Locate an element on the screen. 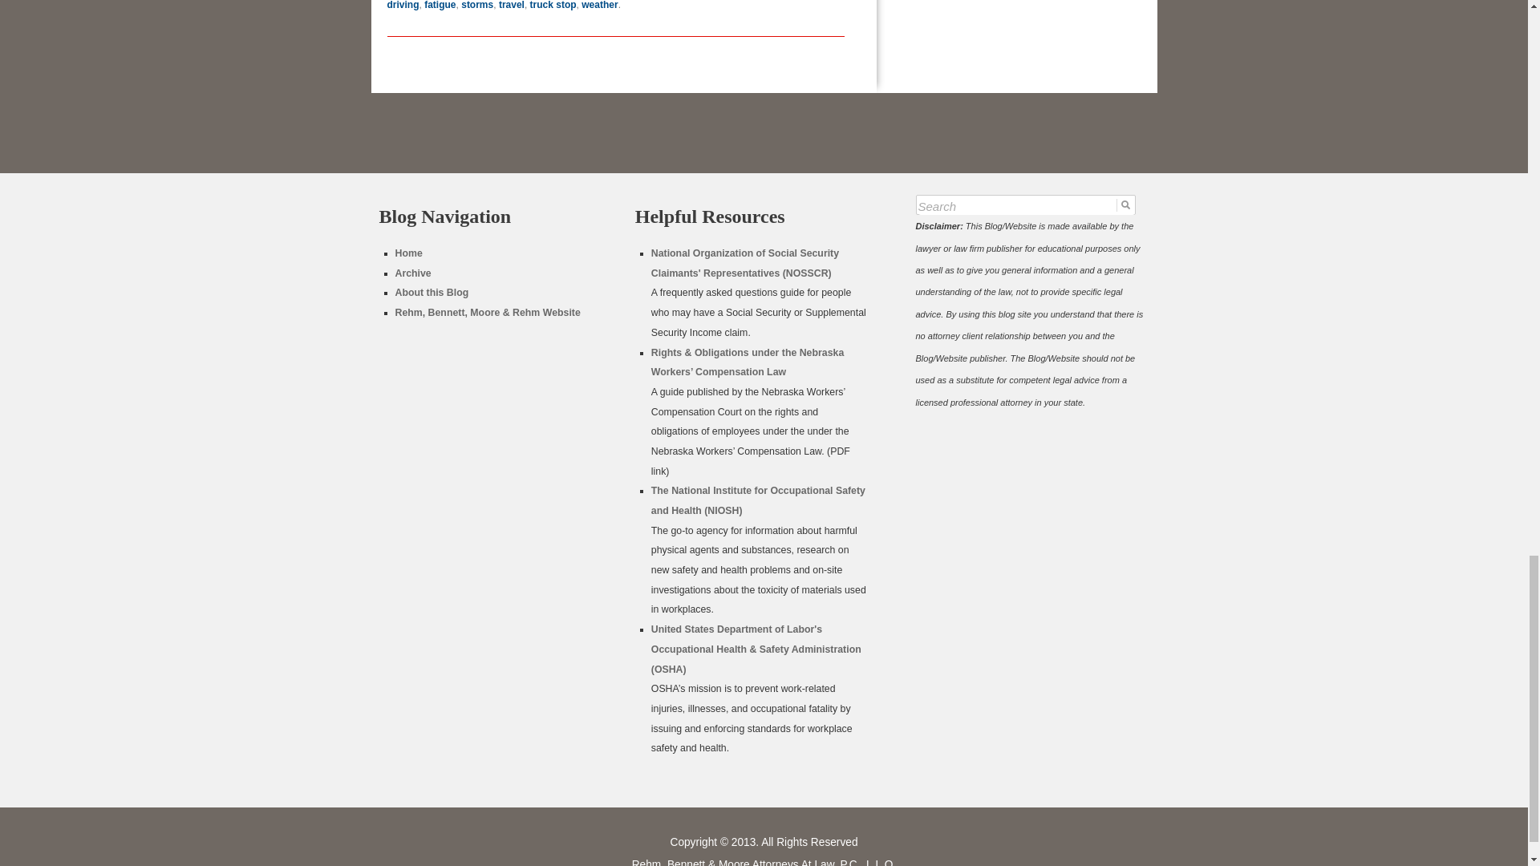 This screenshot has width=1540, height=866. fatigue is located at coordinates (440, 5).